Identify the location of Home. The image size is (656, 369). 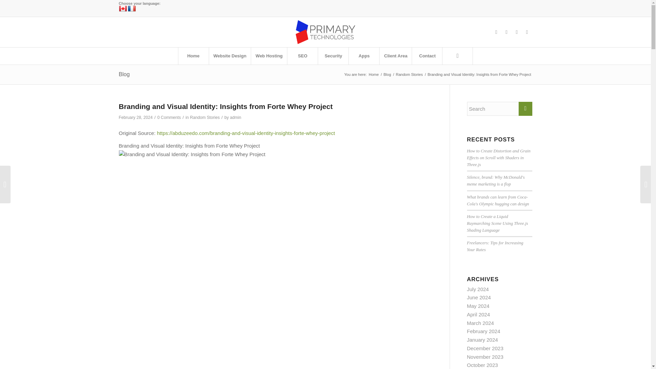
(193, 56).